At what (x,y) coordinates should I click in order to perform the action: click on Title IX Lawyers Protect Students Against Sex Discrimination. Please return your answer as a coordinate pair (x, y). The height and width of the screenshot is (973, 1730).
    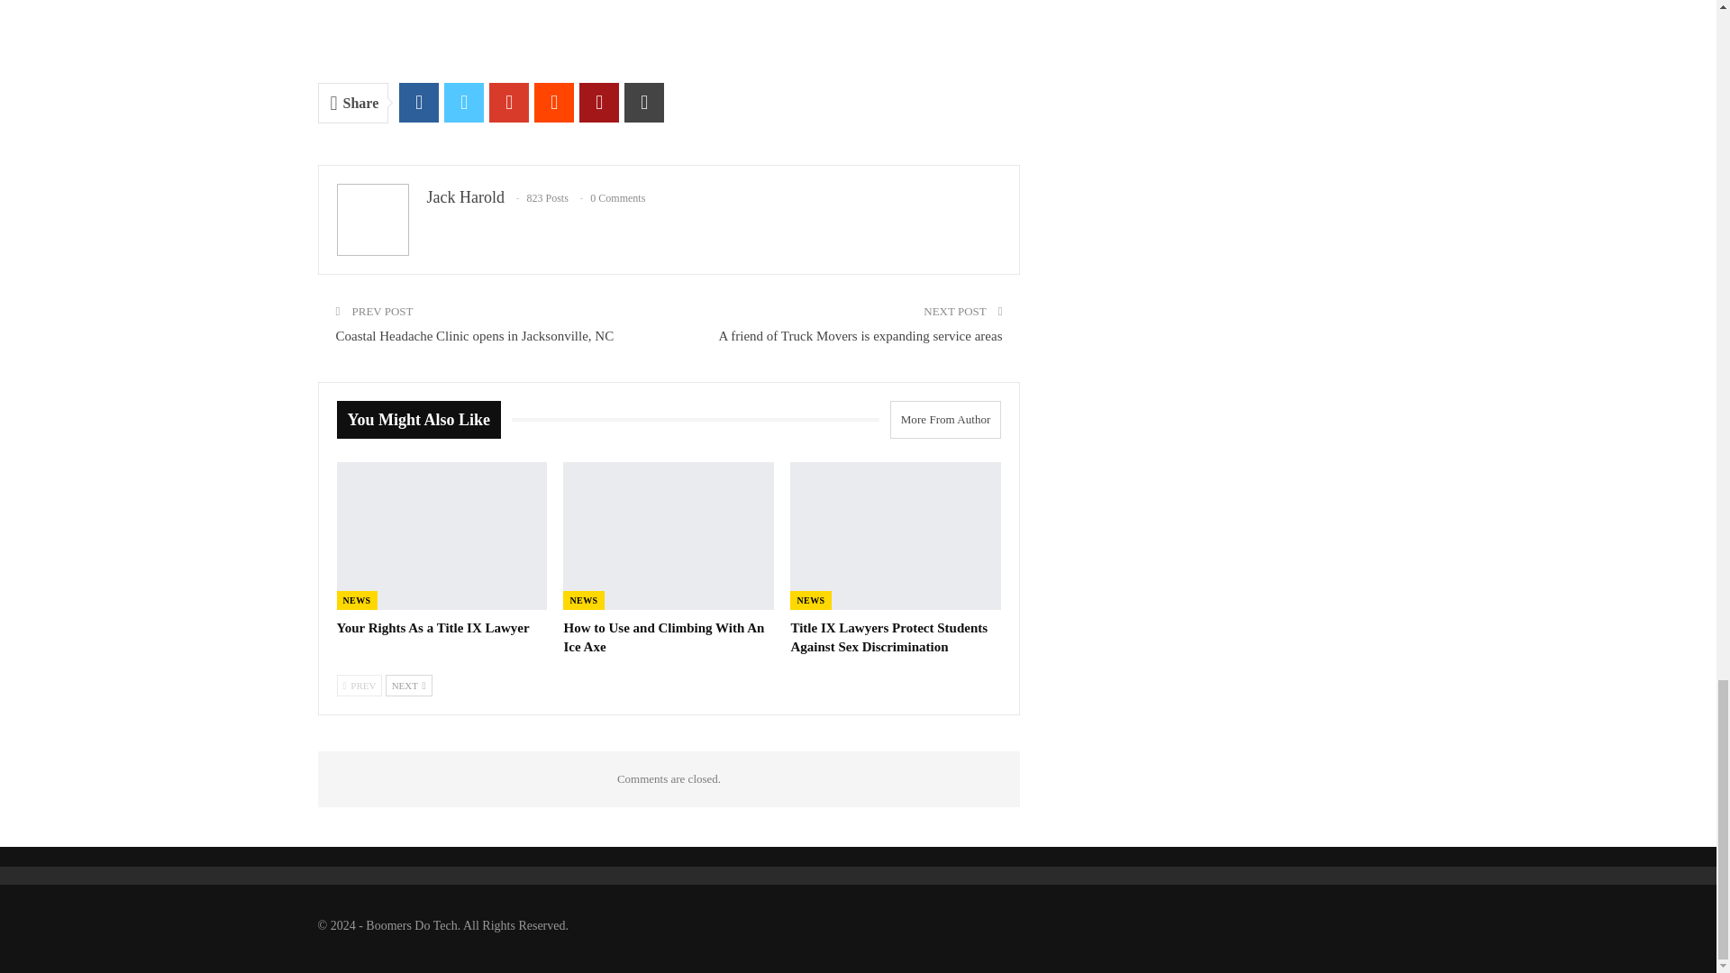
    Looking at the image, I should click on (896, 536).